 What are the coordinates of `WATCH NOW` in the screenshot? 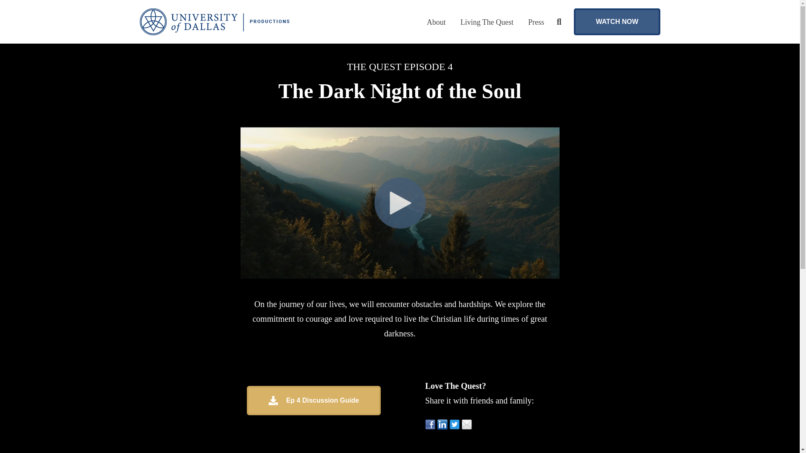 It's located at (617, 22).